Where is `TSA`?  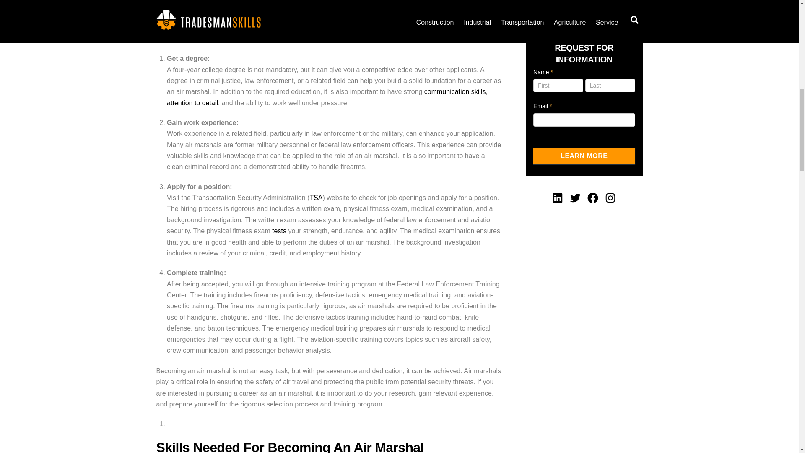 TSA is located at coordinates (316, 198).